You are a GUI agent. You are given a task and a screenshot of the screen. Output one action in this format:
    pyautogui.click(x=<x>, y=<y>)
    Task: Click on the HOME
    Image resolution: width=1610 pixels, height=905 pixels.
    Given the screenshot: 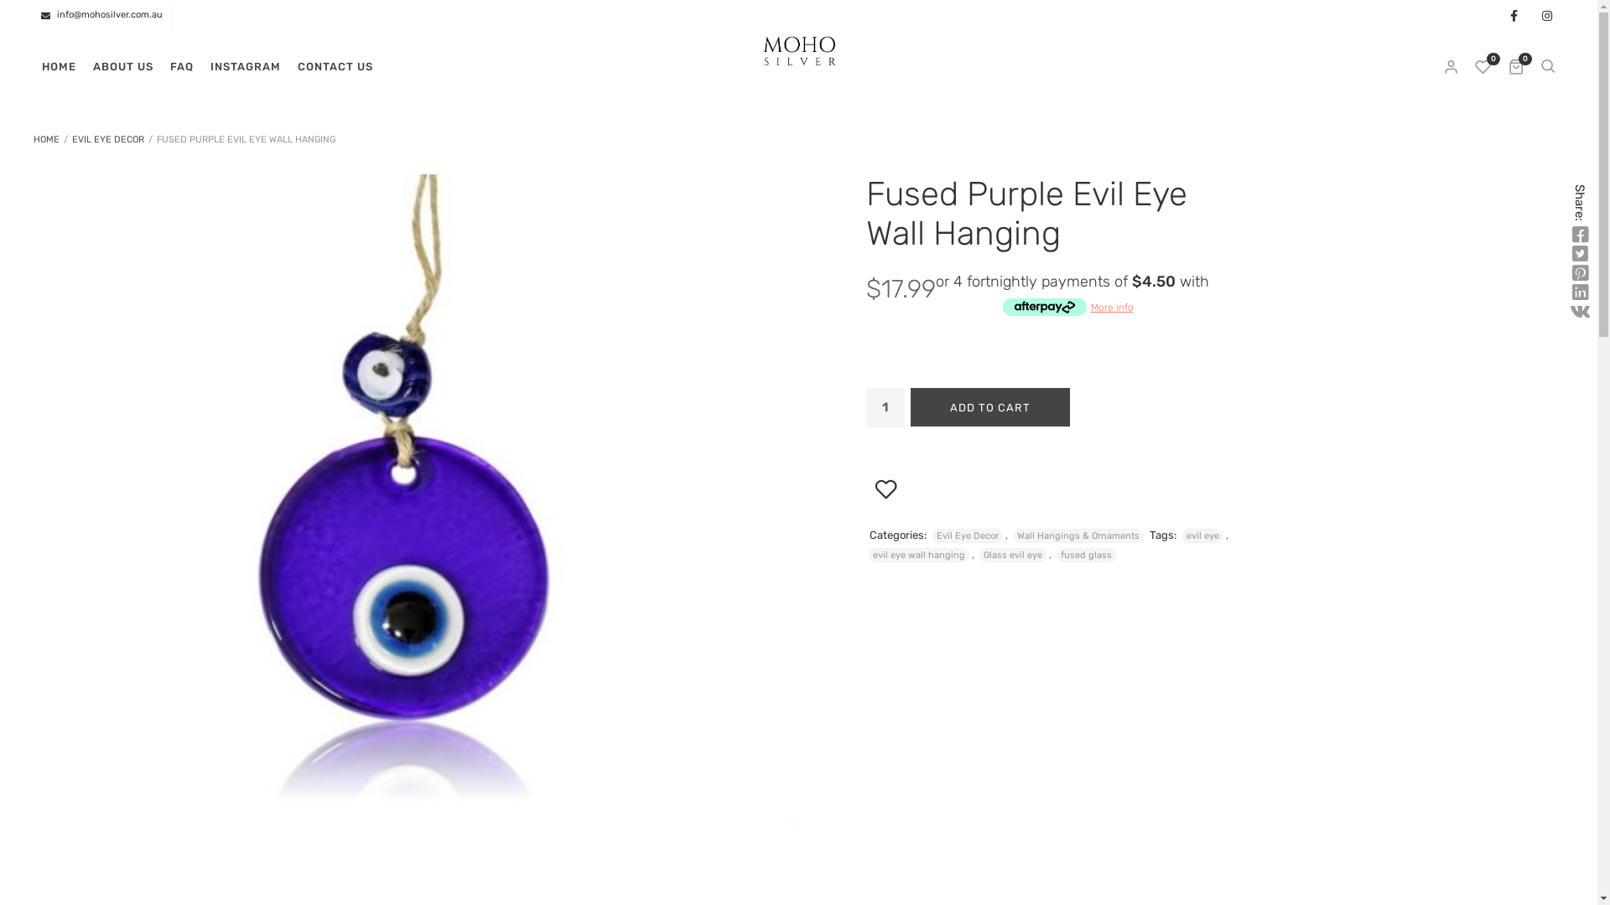 What is the action you would take?
    pyautogui.click(x=47, y=139)
    